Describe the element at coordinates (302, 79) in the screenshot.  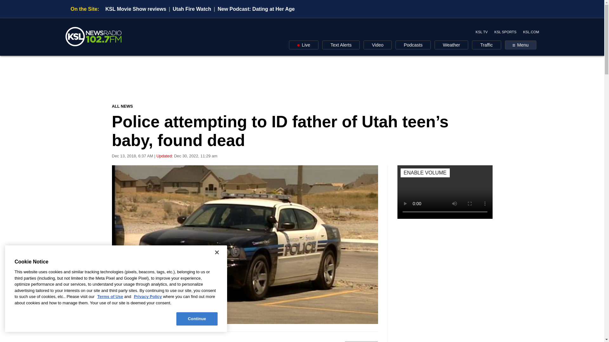
I see `3rd party ad content` at that location.